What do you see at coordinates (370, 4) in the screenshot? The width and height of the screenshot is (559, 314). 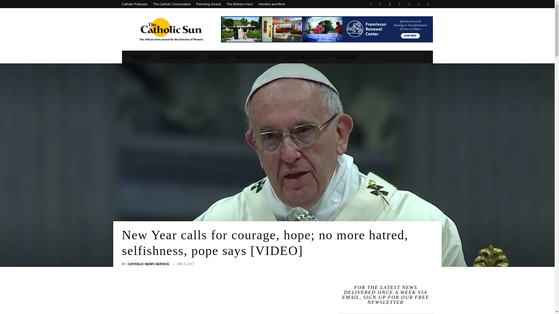 I see `Facebook` at bounding box center [370, 4].